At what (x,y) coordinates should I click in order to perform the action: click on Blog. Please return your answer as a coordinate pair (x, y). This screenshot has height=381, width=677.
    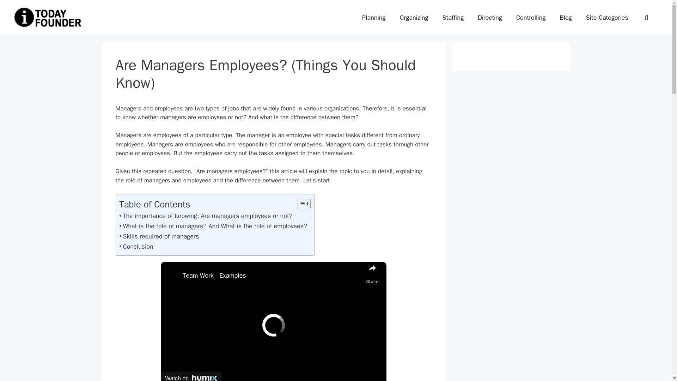
    Looking at the image, I should click on (566, 18).